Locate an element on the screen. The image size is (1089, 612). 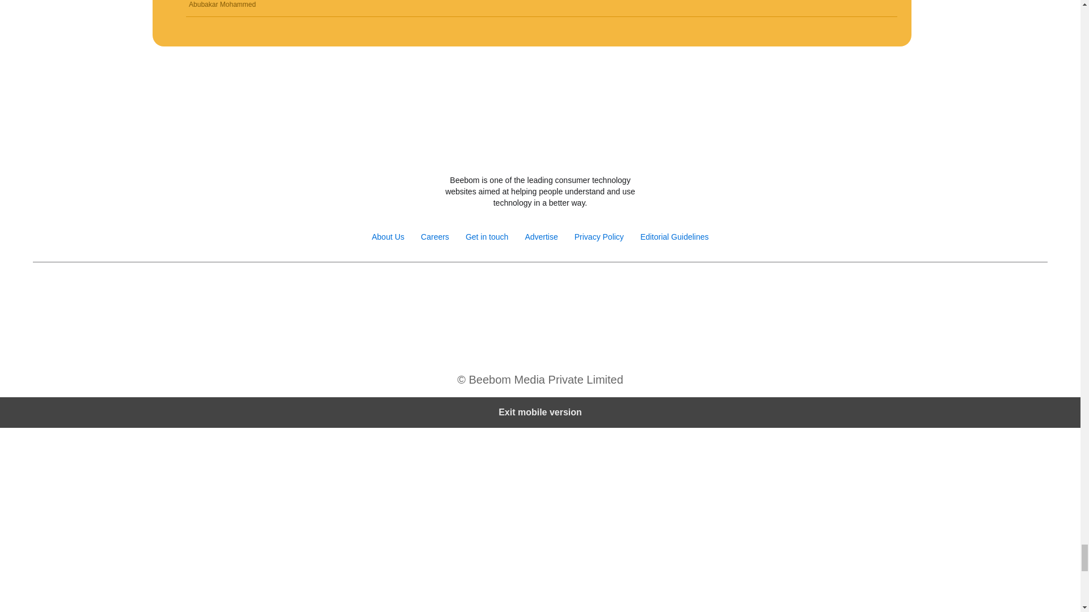
Instagram is located at coordinates (503, 291).